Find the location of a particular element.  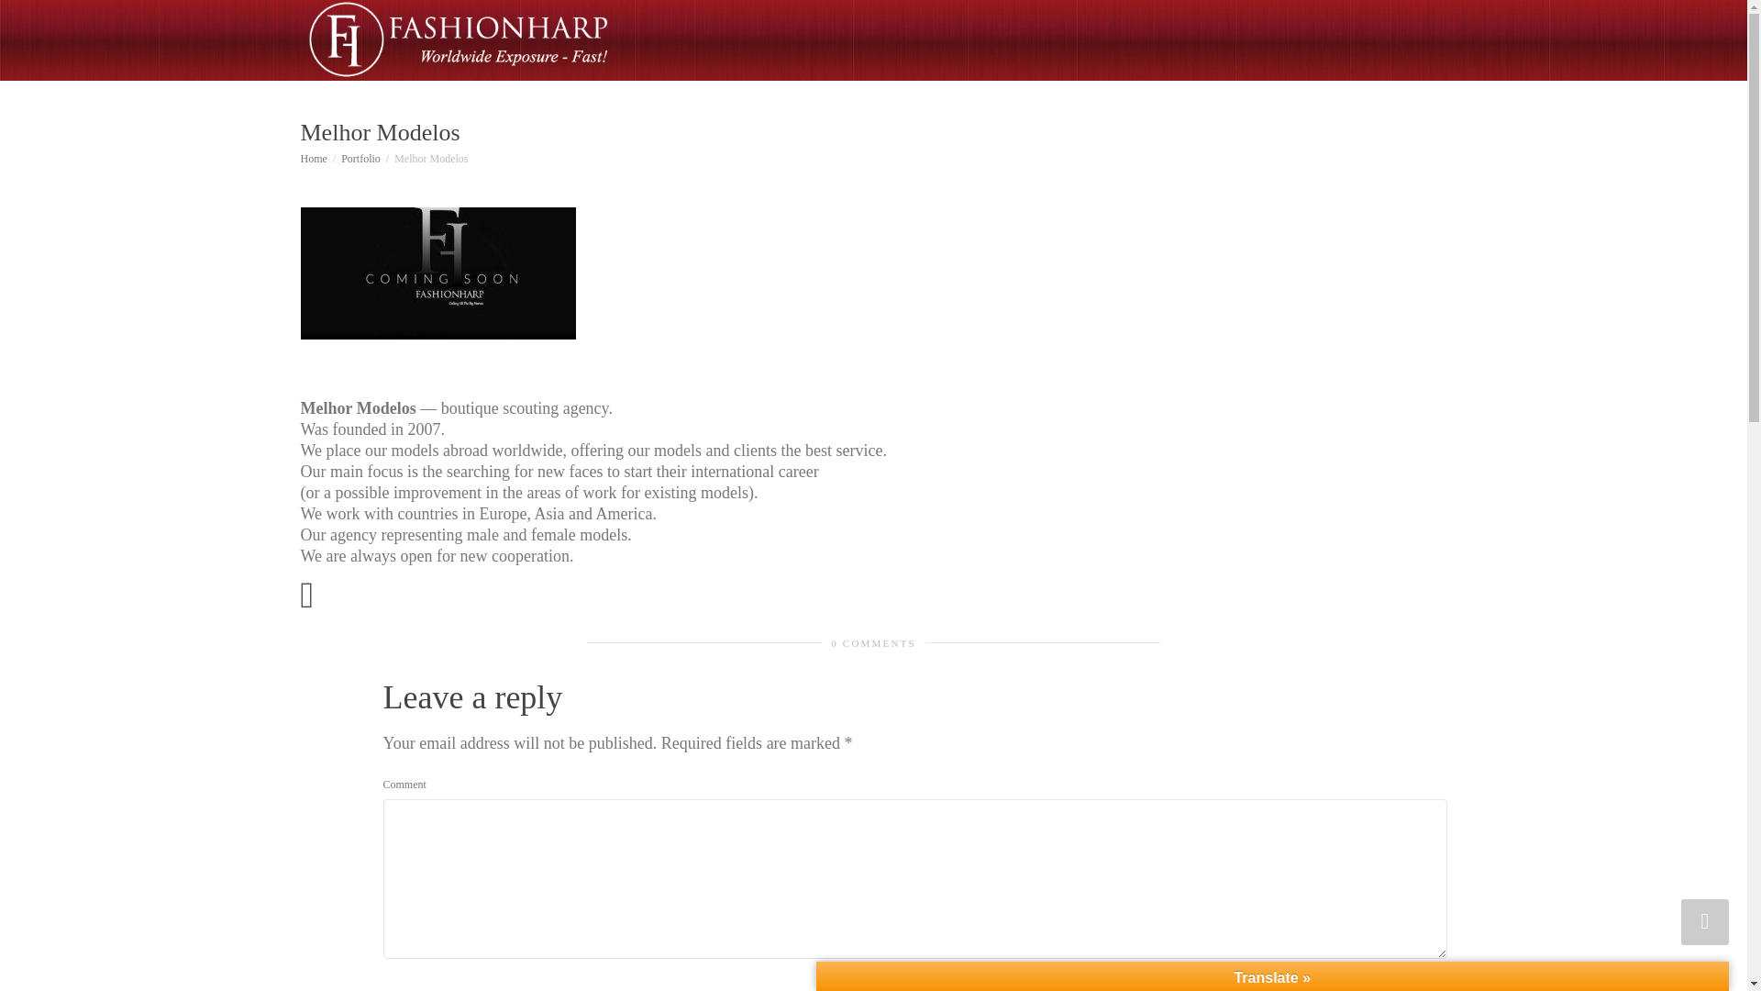

FashionHarp is located at coordinates (458, 40).